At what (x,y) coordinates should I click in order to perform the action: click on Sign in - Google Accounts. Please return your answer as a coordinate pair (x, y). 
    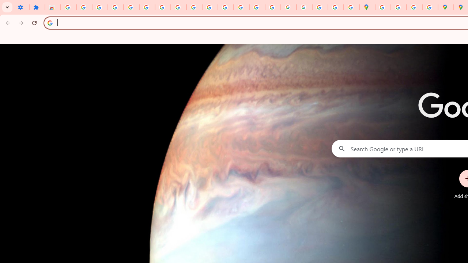
    Looking at the image, I should click on (68, 7).